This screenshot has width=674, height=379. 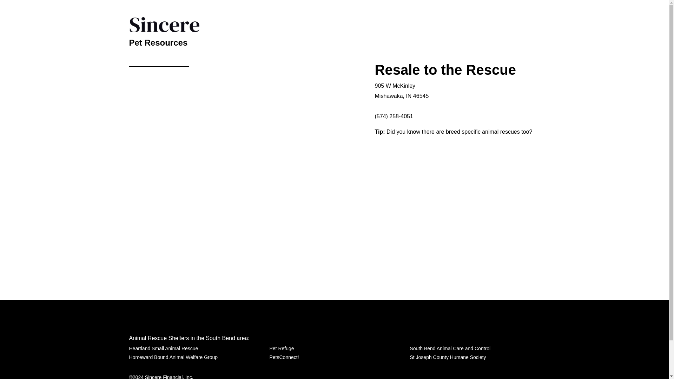 I want to click on St Joseph County Humane Society, so click(x=448, y=357).